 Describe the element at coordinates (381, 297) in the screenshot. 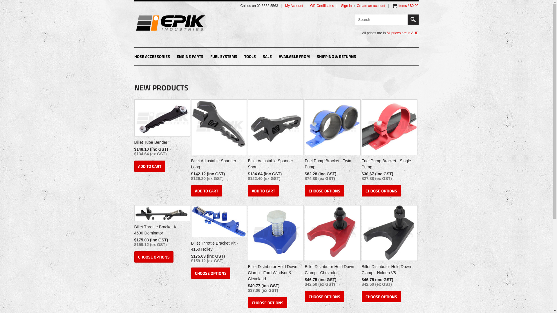

I see `CHOOSE OPTIONS` at that location.